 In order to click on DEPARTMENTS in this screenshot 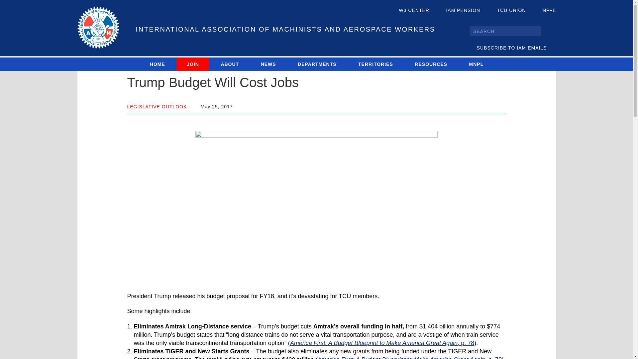, I will do `click(317, 64)`.